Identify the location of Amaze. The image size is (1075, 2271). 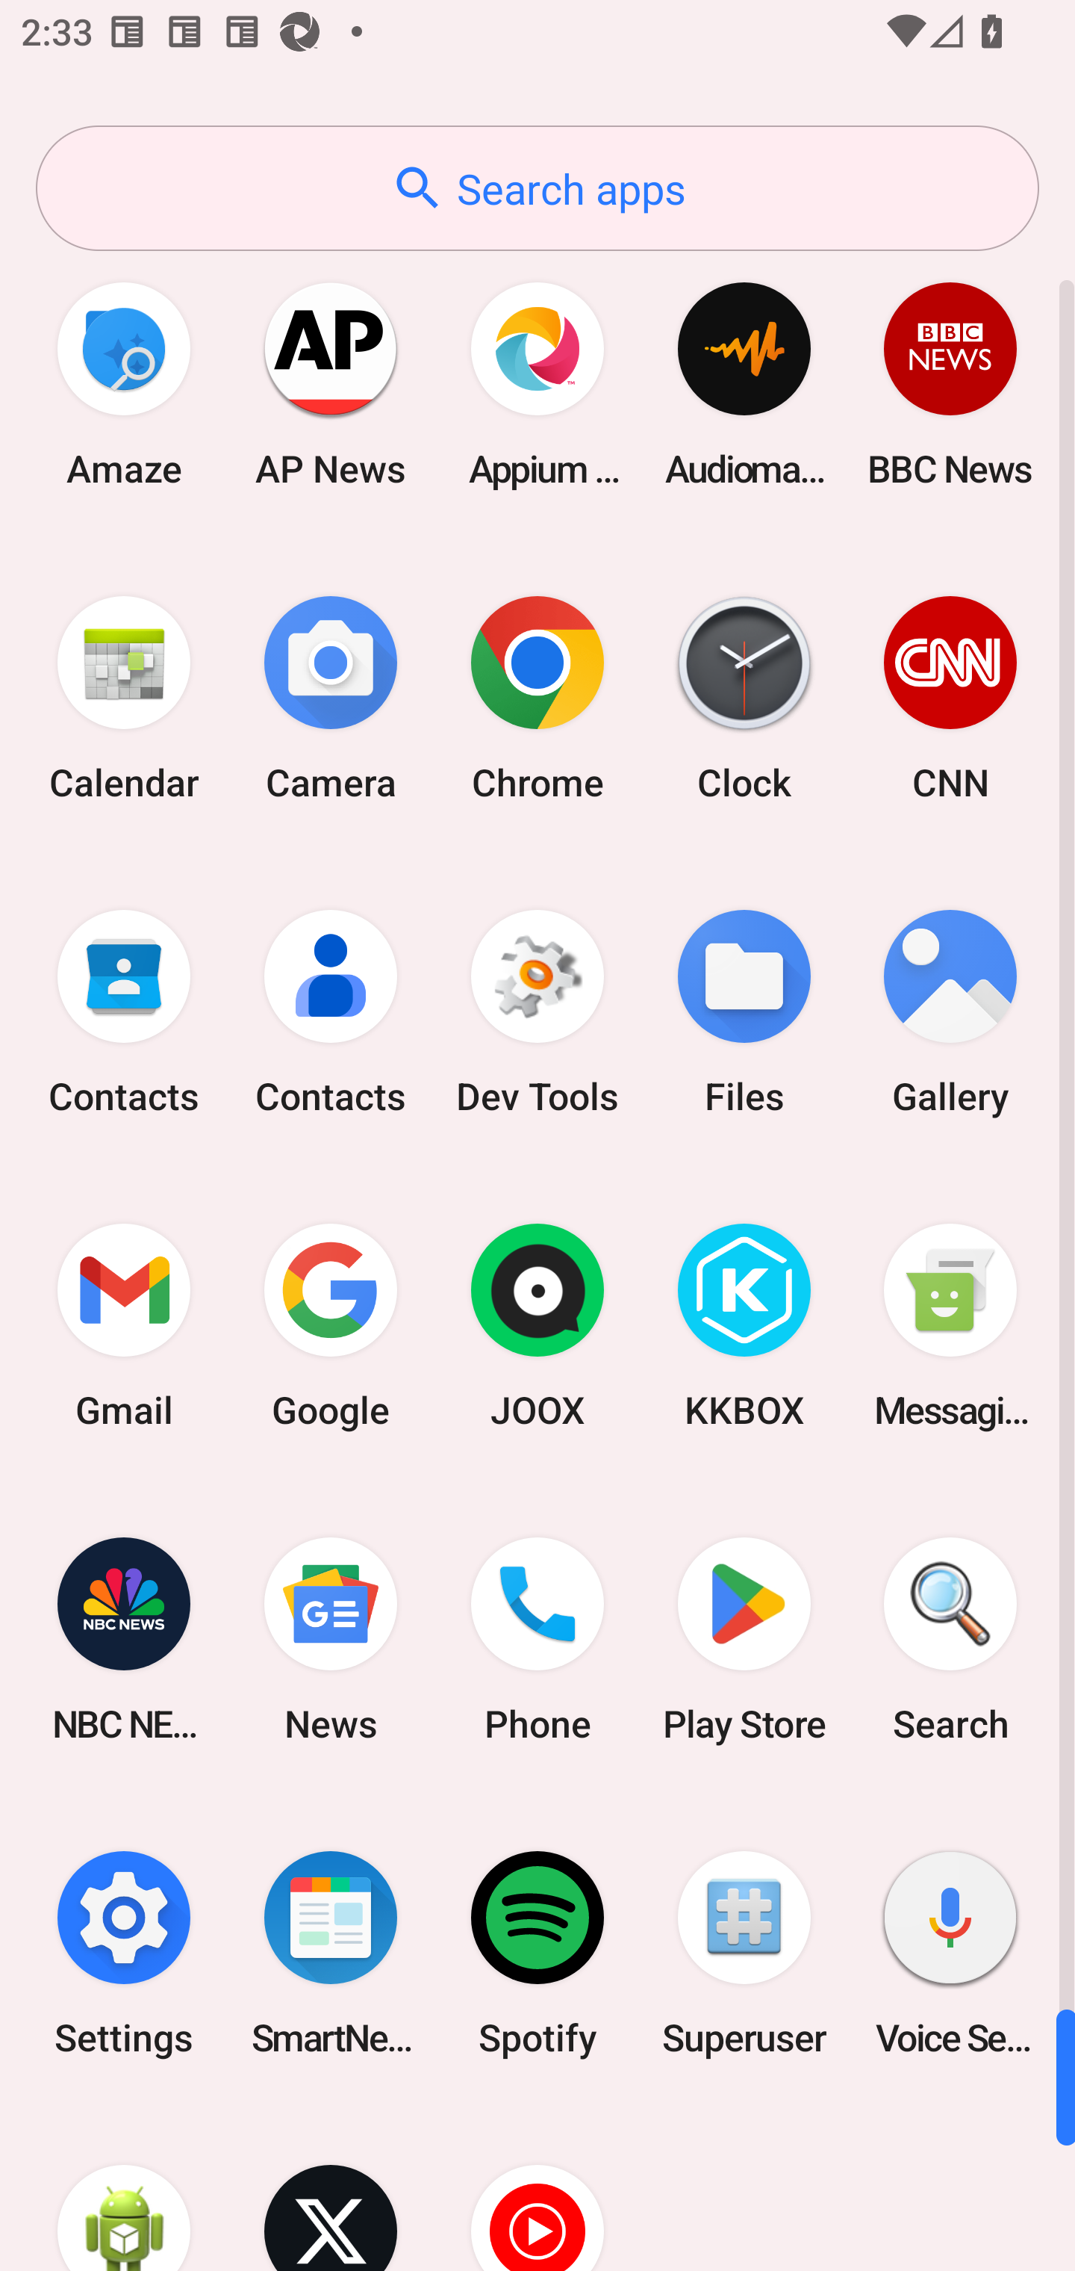
(124, 384).